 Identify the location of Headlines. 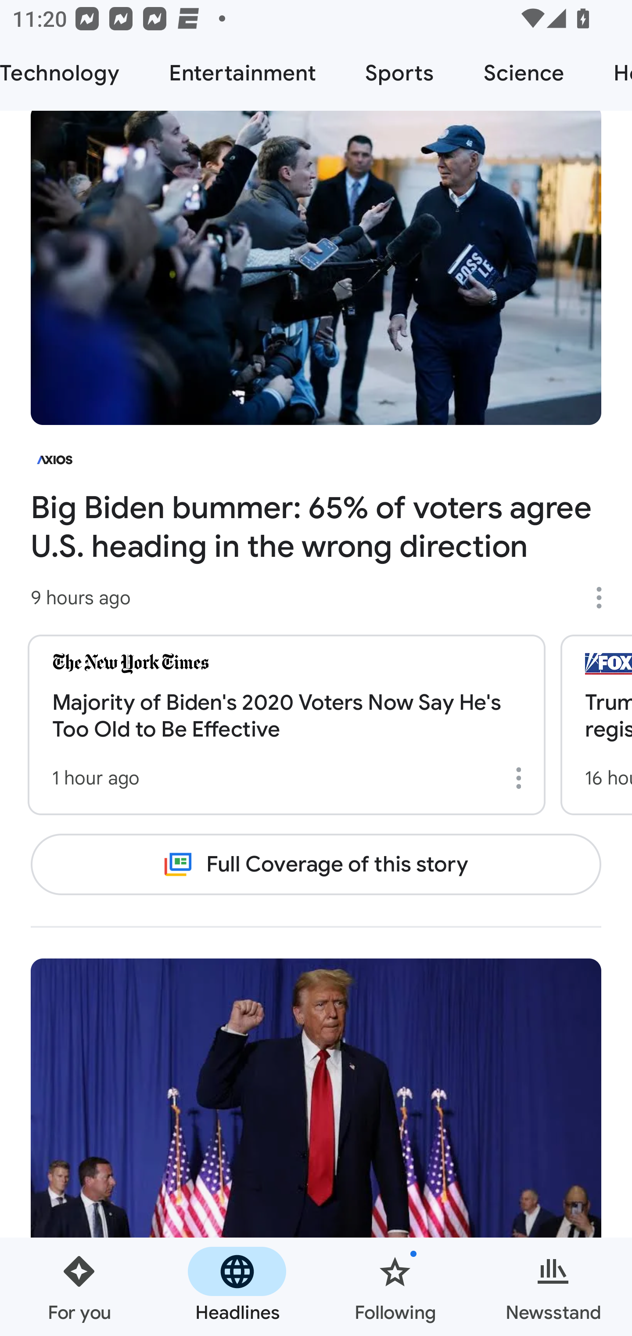
(237, 1287).